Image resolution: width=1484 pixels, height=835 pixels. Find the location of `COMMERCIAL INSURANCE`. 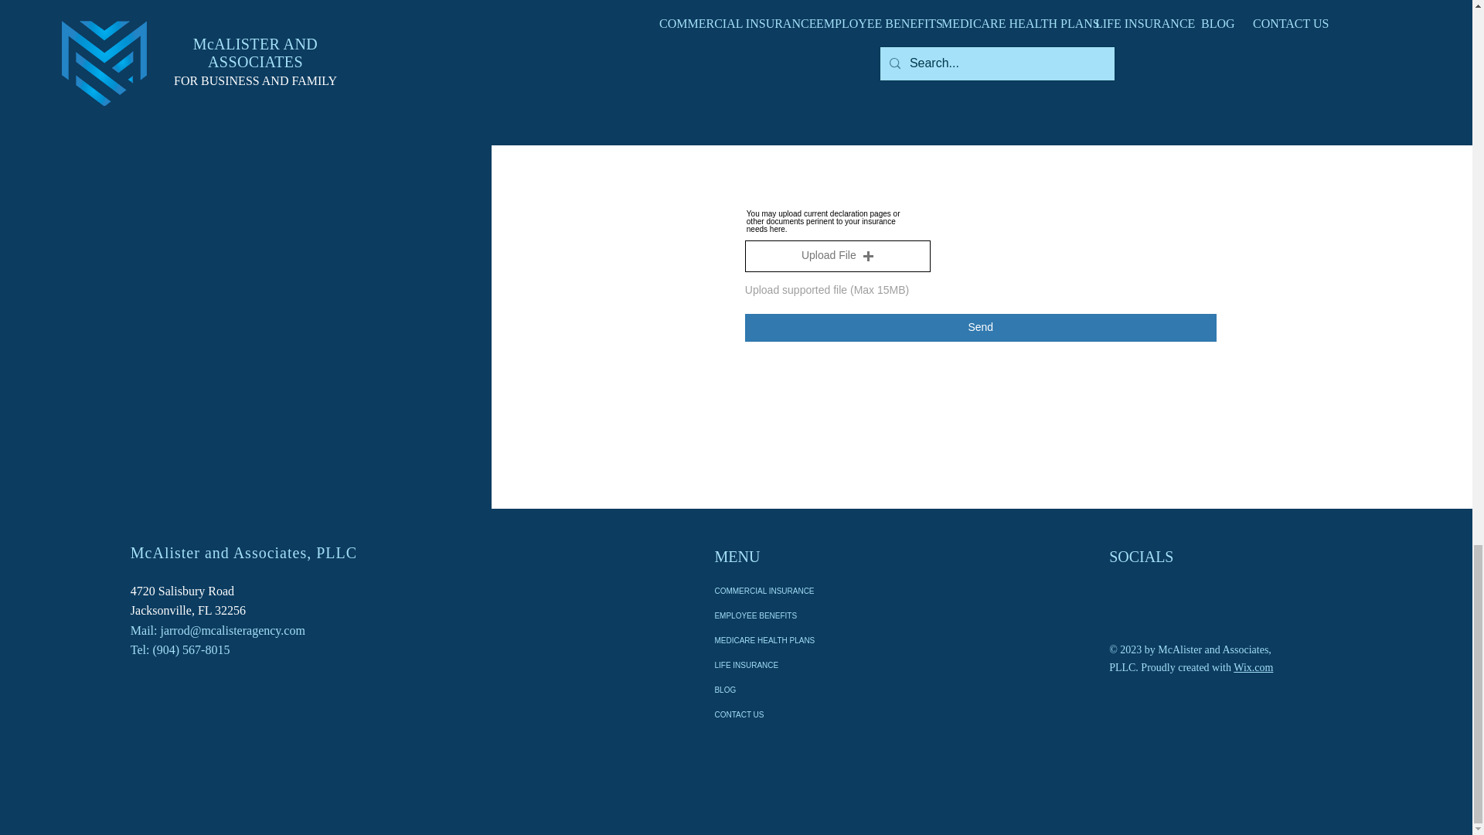

COMMERCIAL INSURANCE is located at coordinates (786, 591).